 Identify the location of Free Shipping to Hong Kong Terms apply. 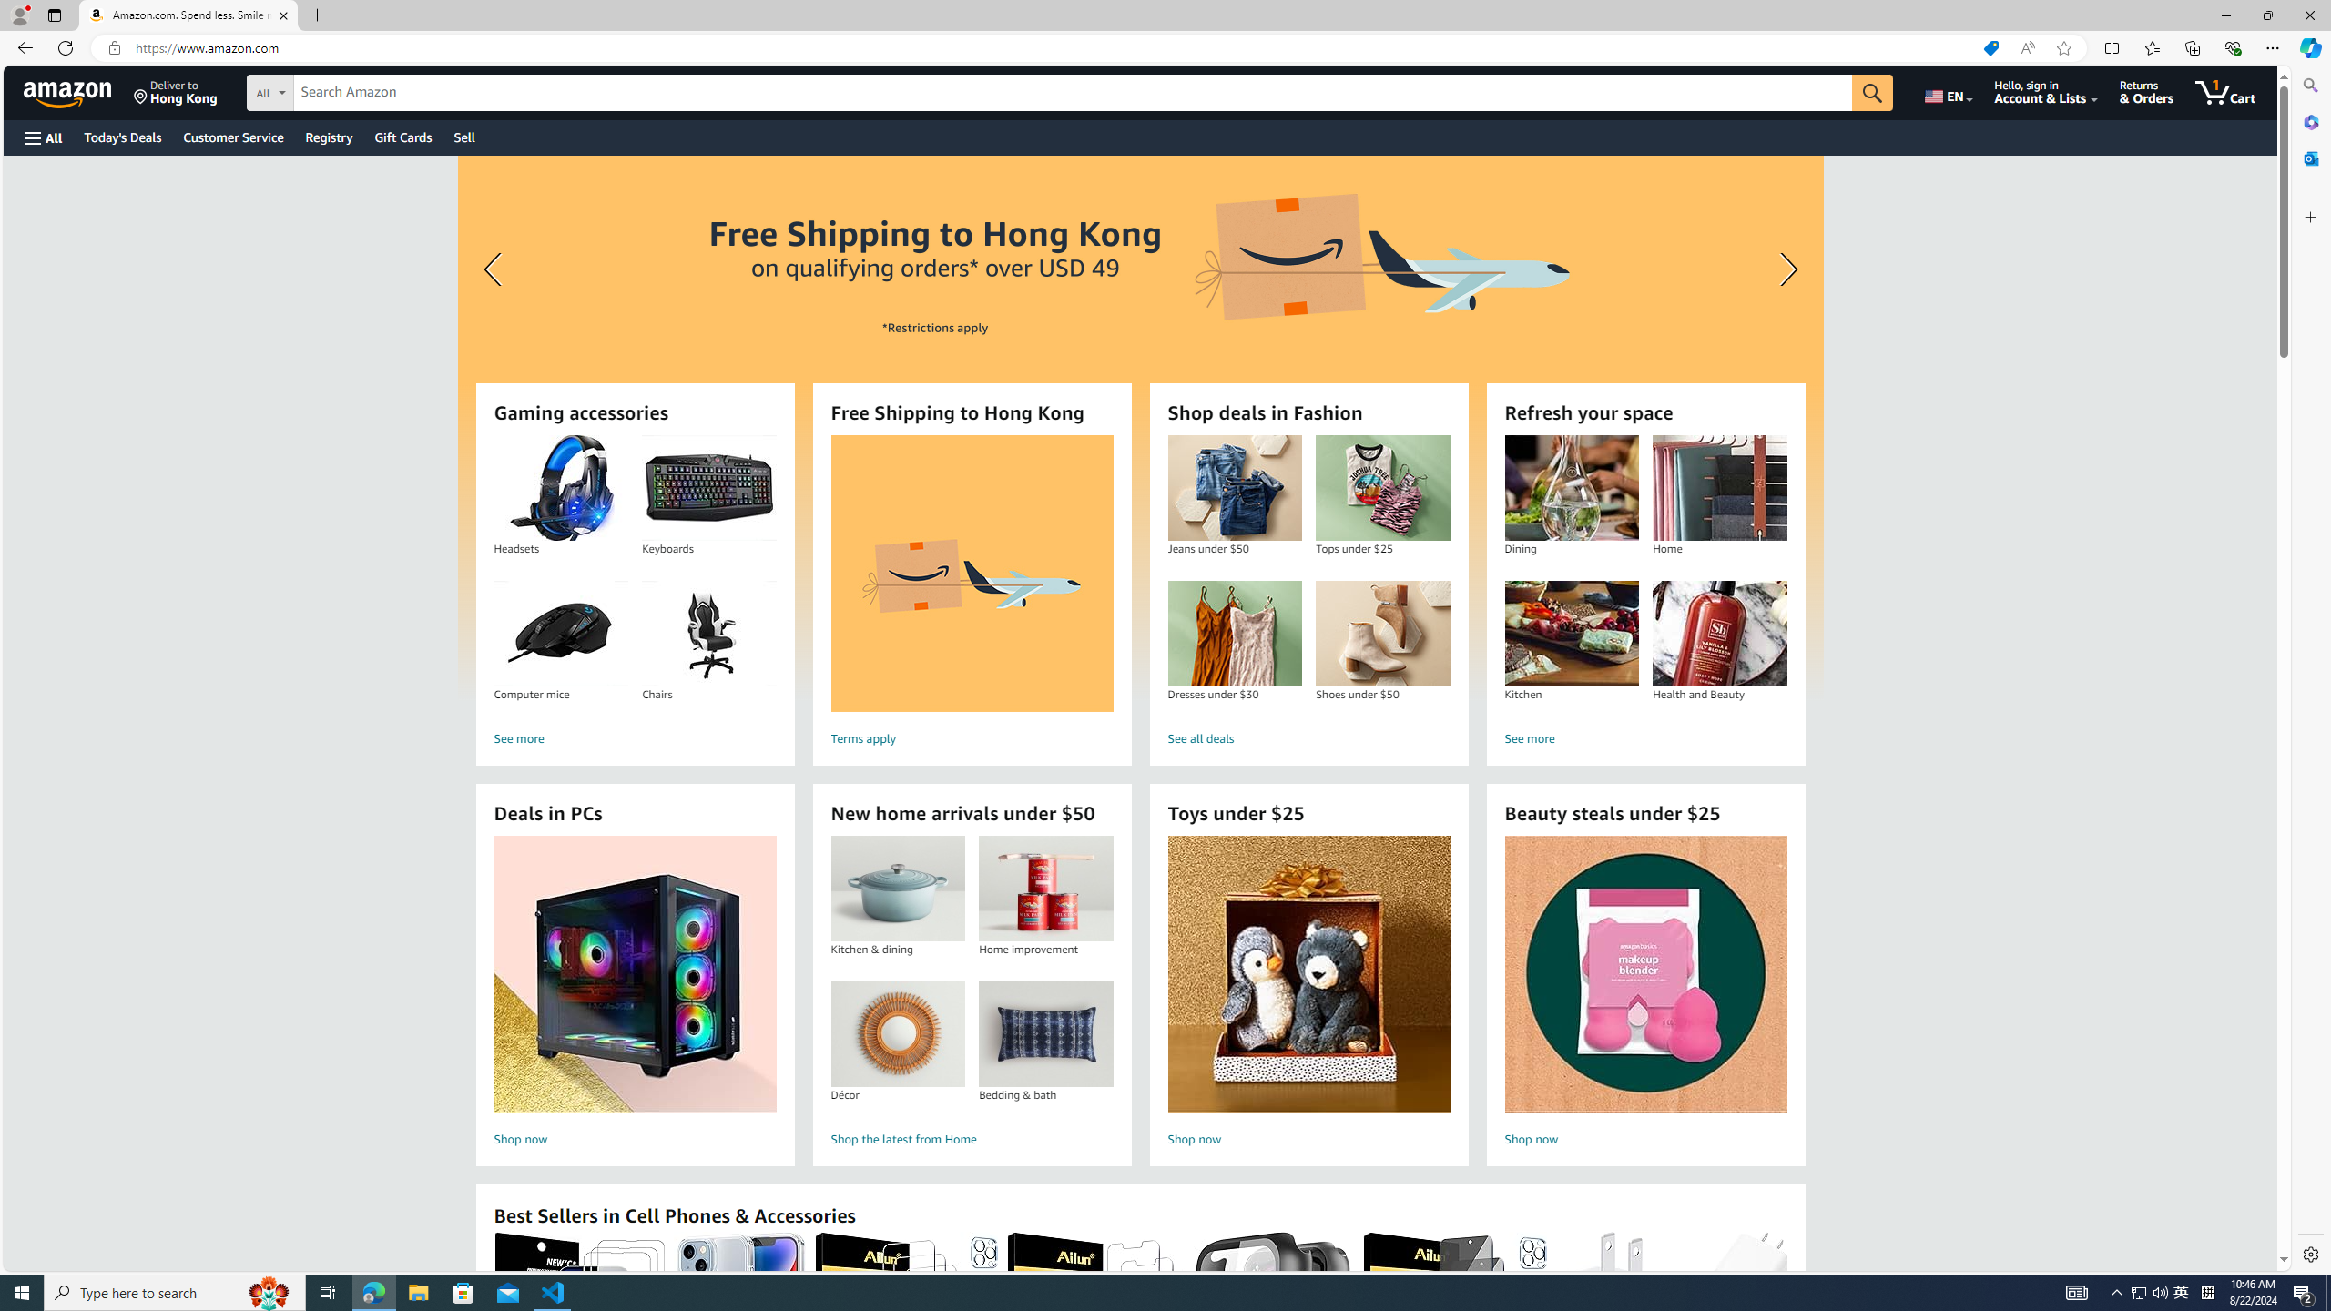
(972, 594).